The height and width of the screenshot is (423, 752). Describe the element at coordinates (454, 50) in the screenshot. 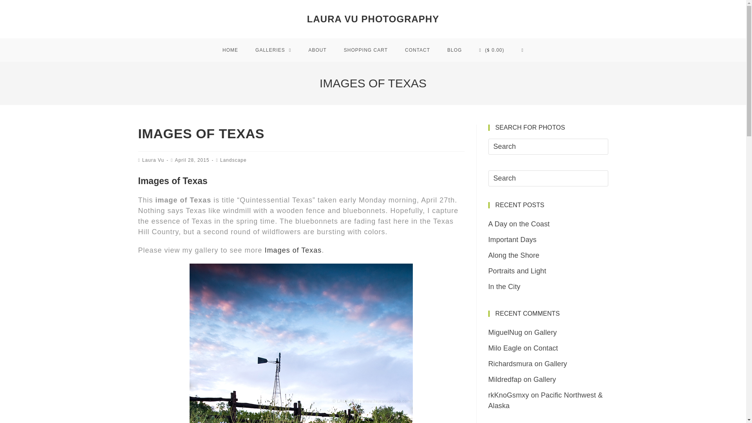

I see `BLOG` at that location.